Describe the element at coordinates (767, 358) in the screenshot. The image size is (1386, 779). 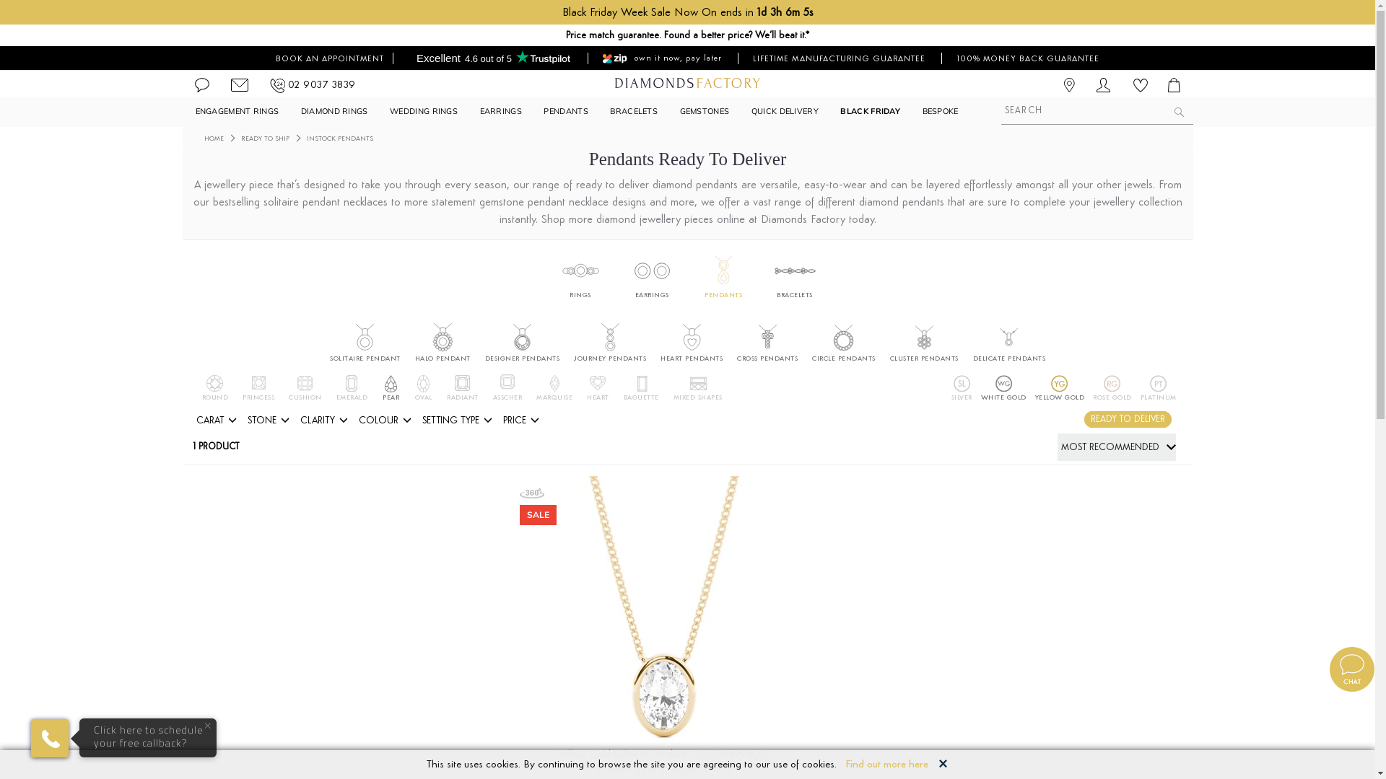
I see `CROSS PENDANTS` at that location.